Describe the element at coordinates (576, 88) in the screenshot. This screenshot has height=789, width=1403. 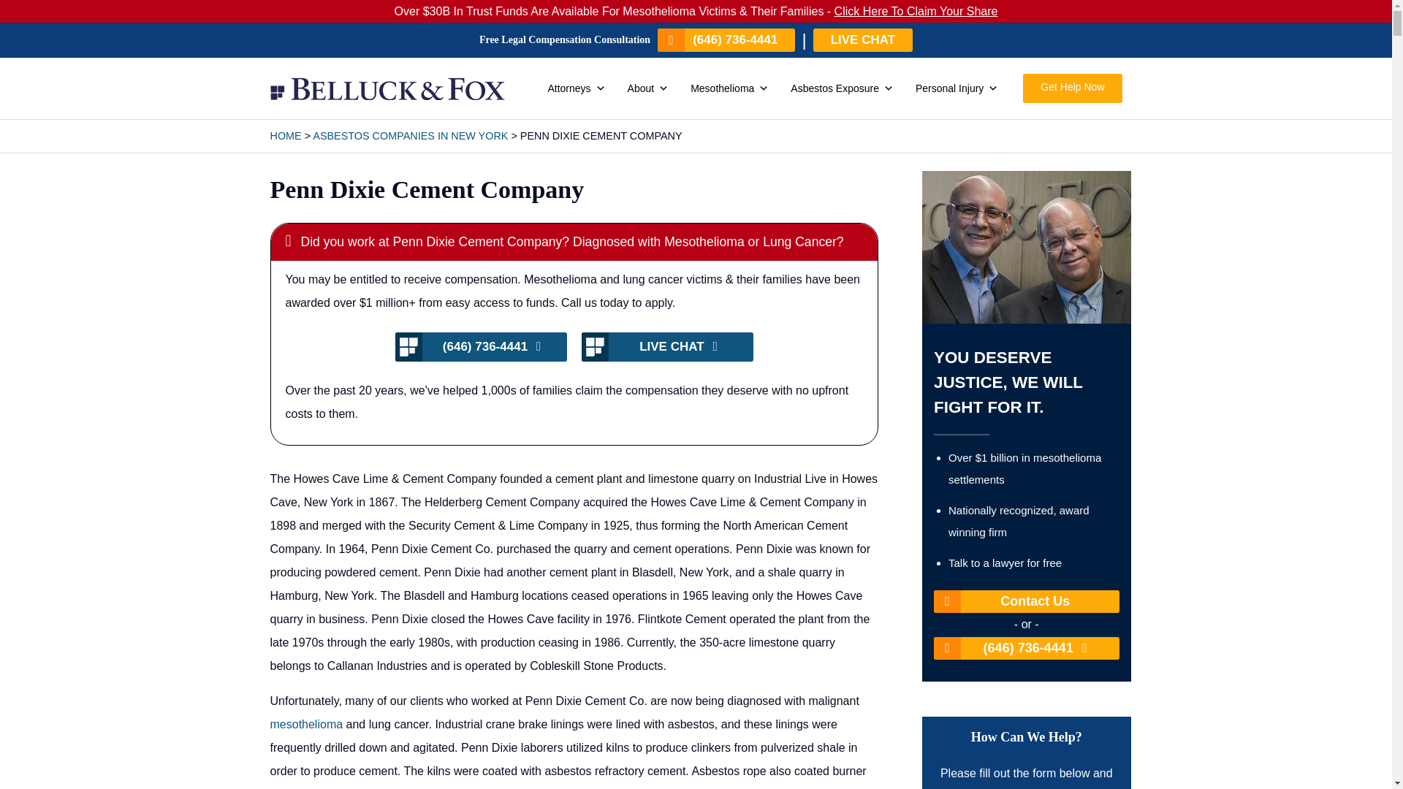
I see `Attorneys` at that location.